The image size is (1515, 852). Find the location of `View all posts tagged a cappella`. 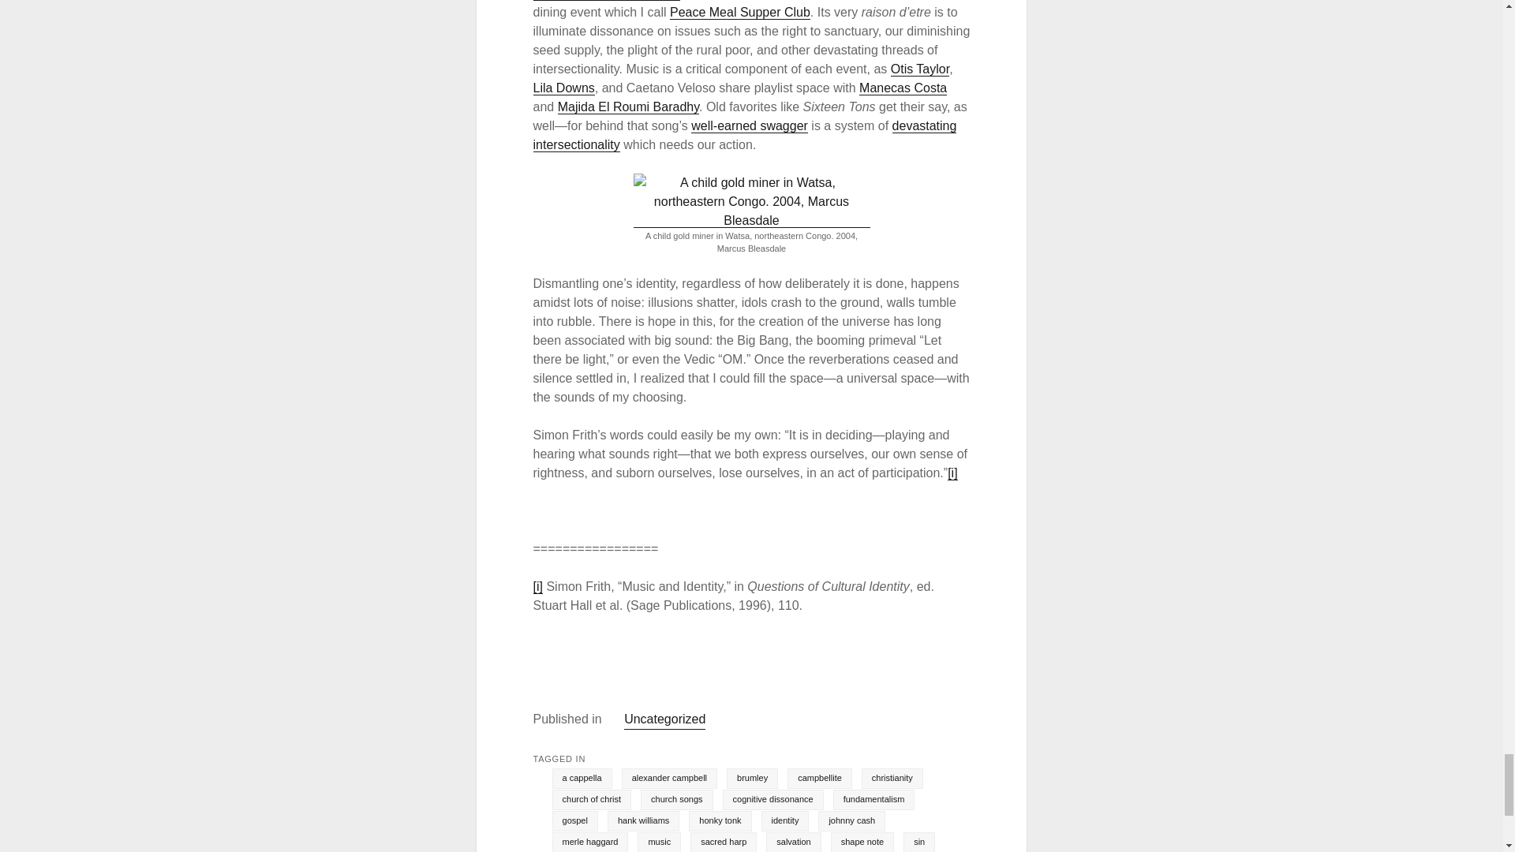

View all posts tagged a cappella is located at coordinates (582, 779).